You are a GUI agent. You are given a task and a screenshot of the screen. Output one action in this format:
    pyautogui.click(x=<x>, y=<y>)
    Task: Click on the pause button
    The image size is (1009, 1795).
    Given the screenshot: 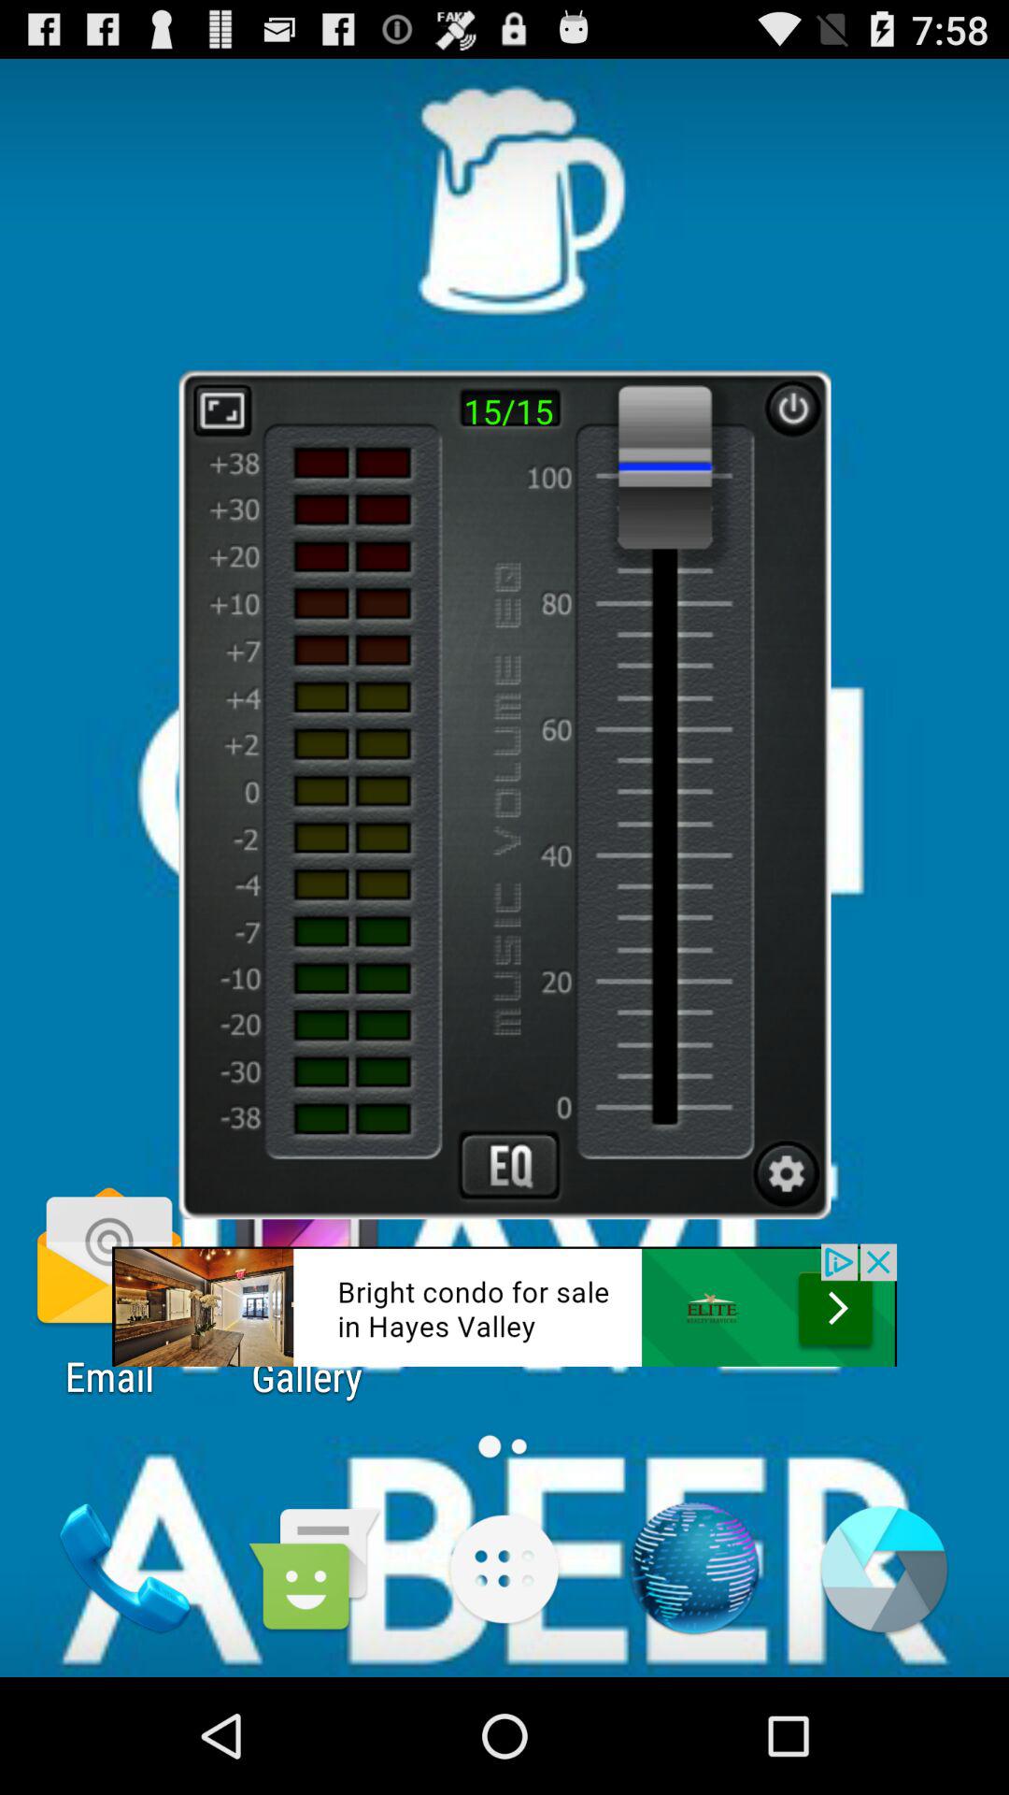 What is the action you would take?
    pyautogui.click(x=792, y=408)
    